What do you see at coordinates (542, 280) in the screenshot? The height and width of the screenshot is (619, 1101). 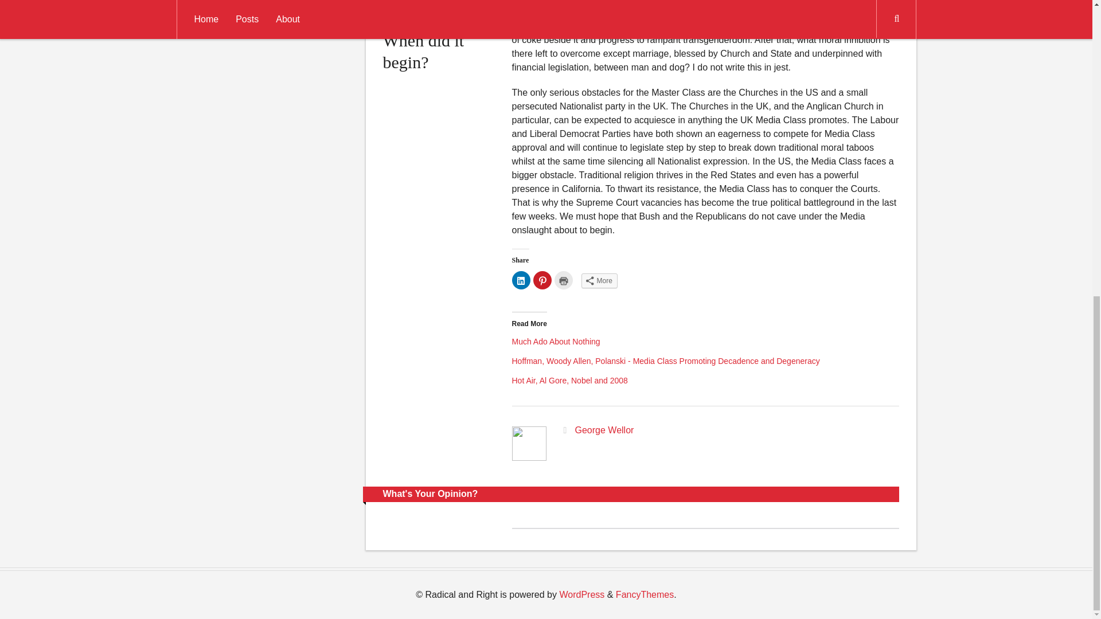 I see `Click to share on Pinterest` at bounding box center [542, 280].